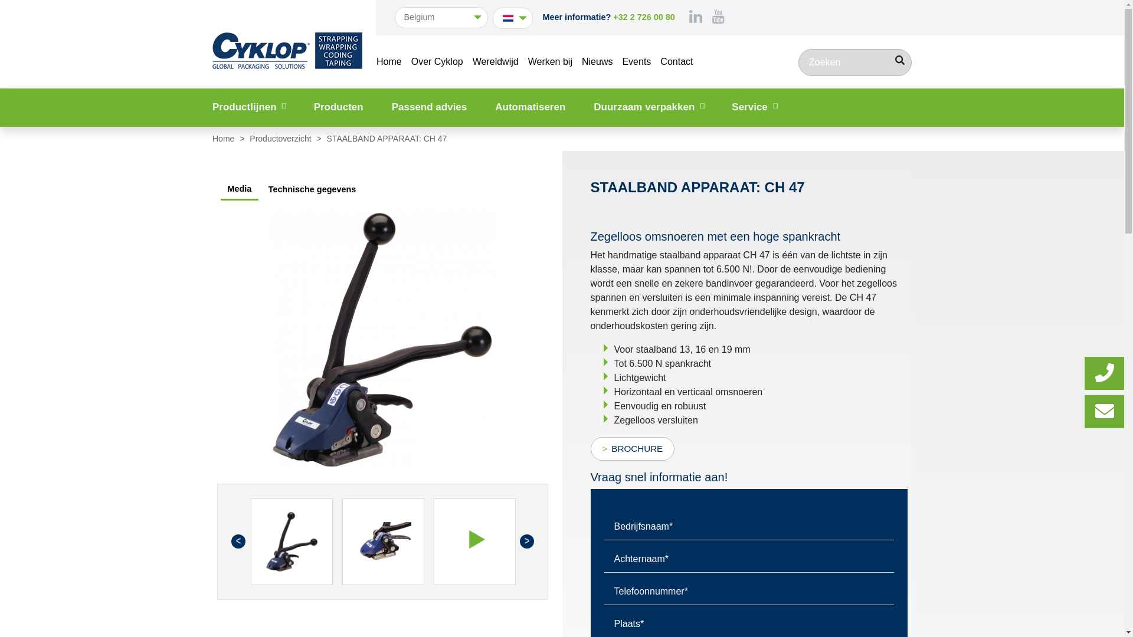 This screenshot has height=637, width=1133. Describe the element at coordinates (430, 107) in the screenshot. I see `Passend advies` at that location.